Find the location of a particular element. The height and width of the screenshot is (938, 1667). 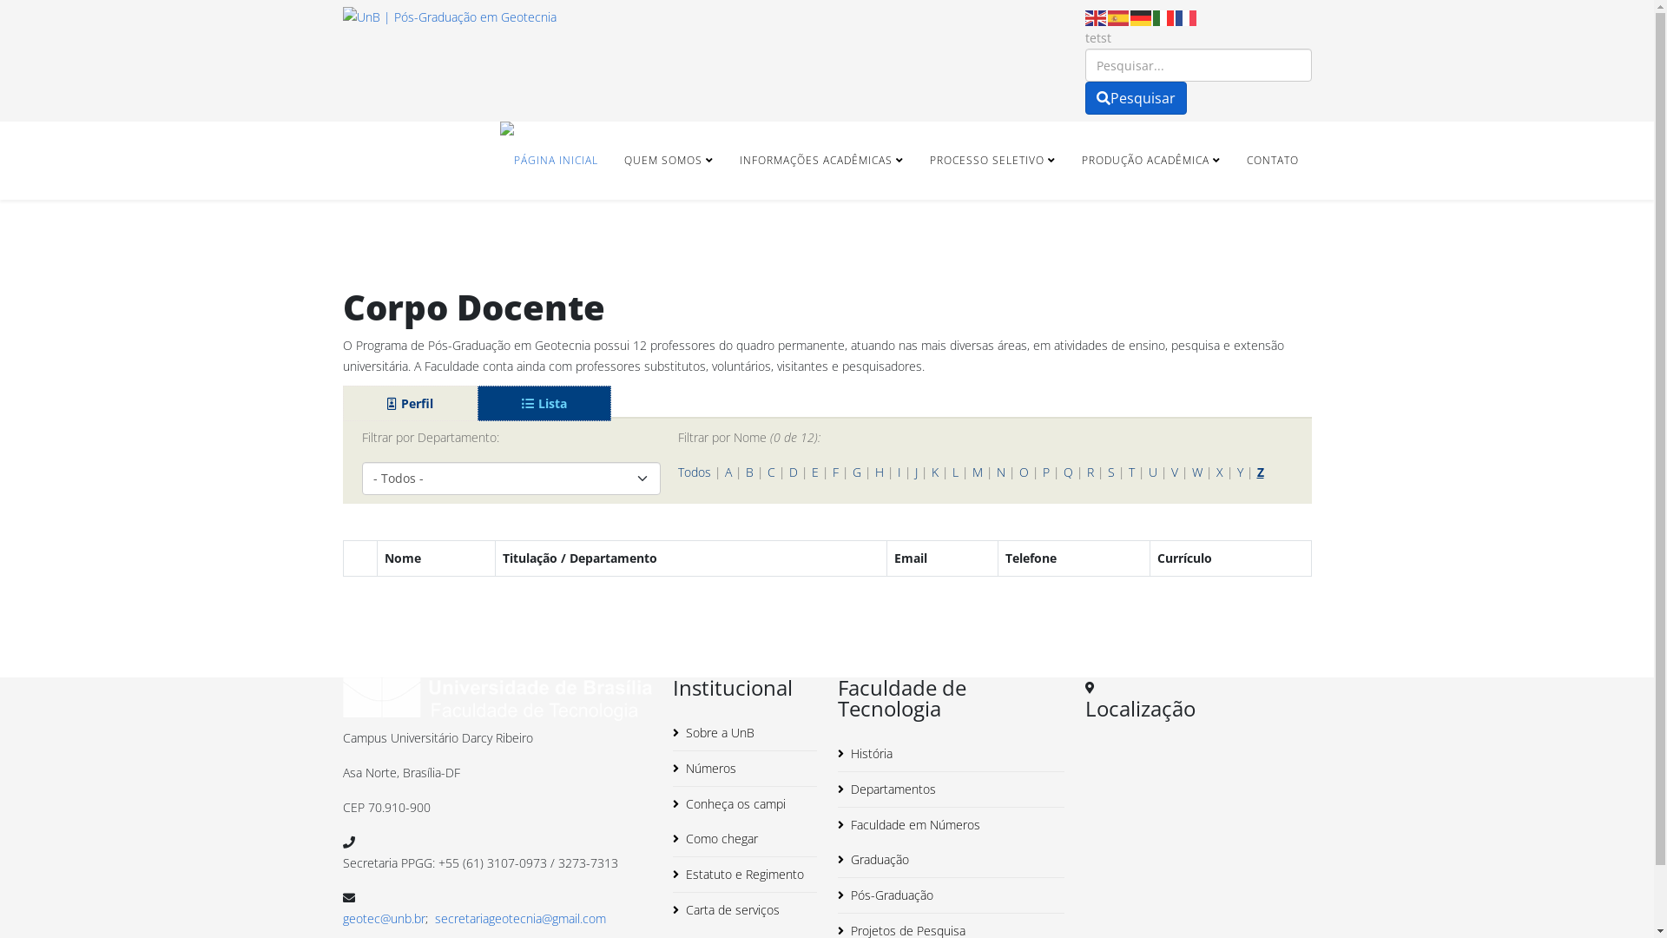

F is located at coordinates (834, 472).